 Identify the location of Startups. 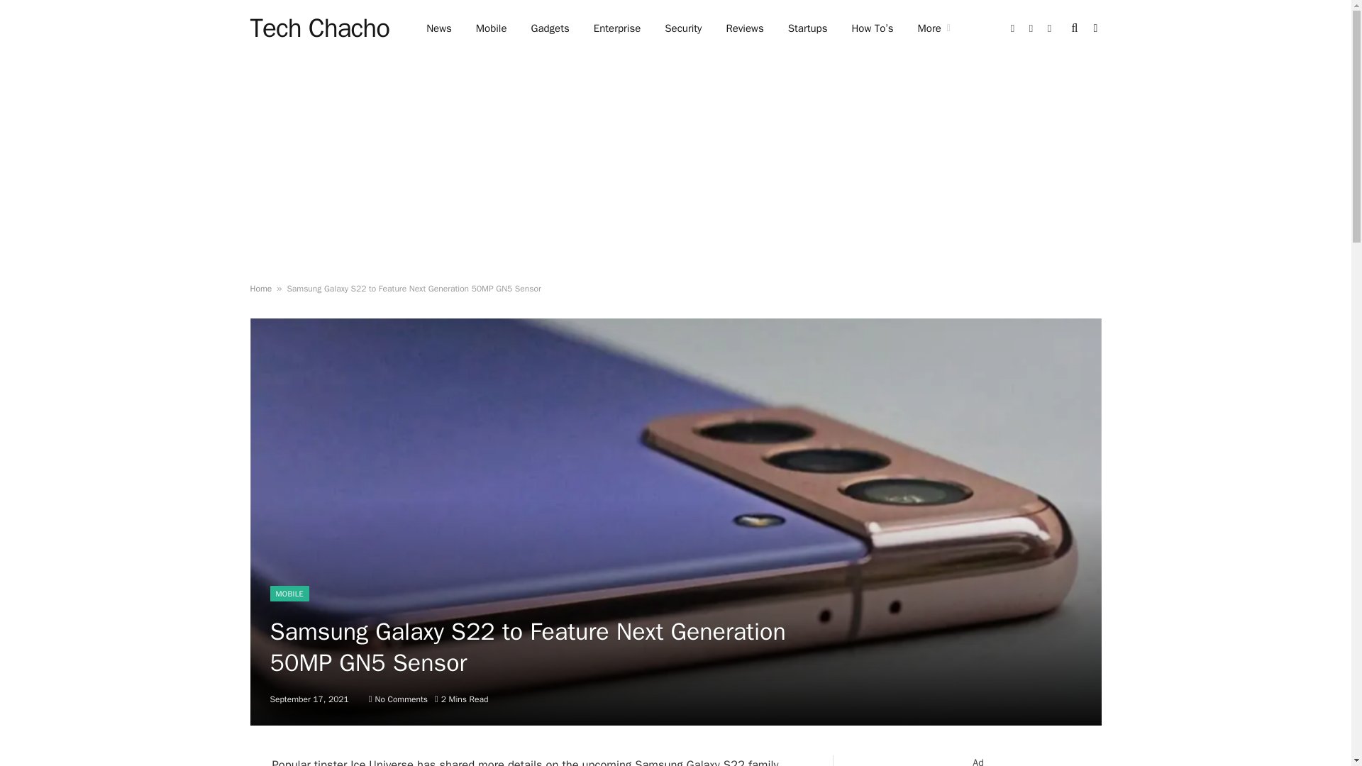
(808, 28).